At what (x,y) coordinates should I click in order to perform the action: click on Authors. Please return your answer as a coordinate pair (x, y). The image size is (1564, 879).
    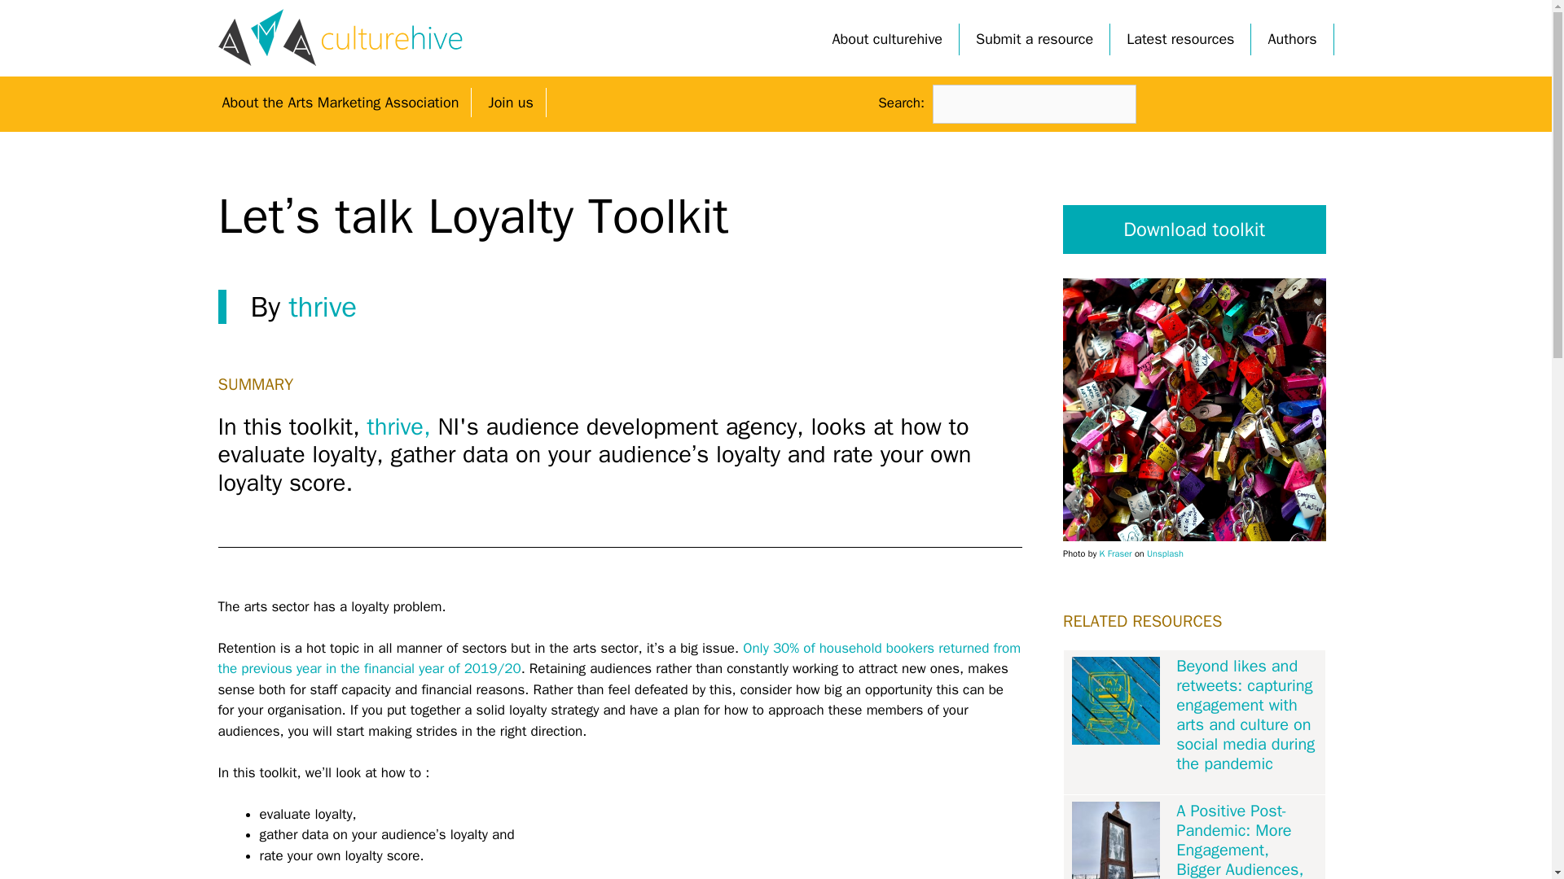
    Looking at the image, I should click on (1292, 39).